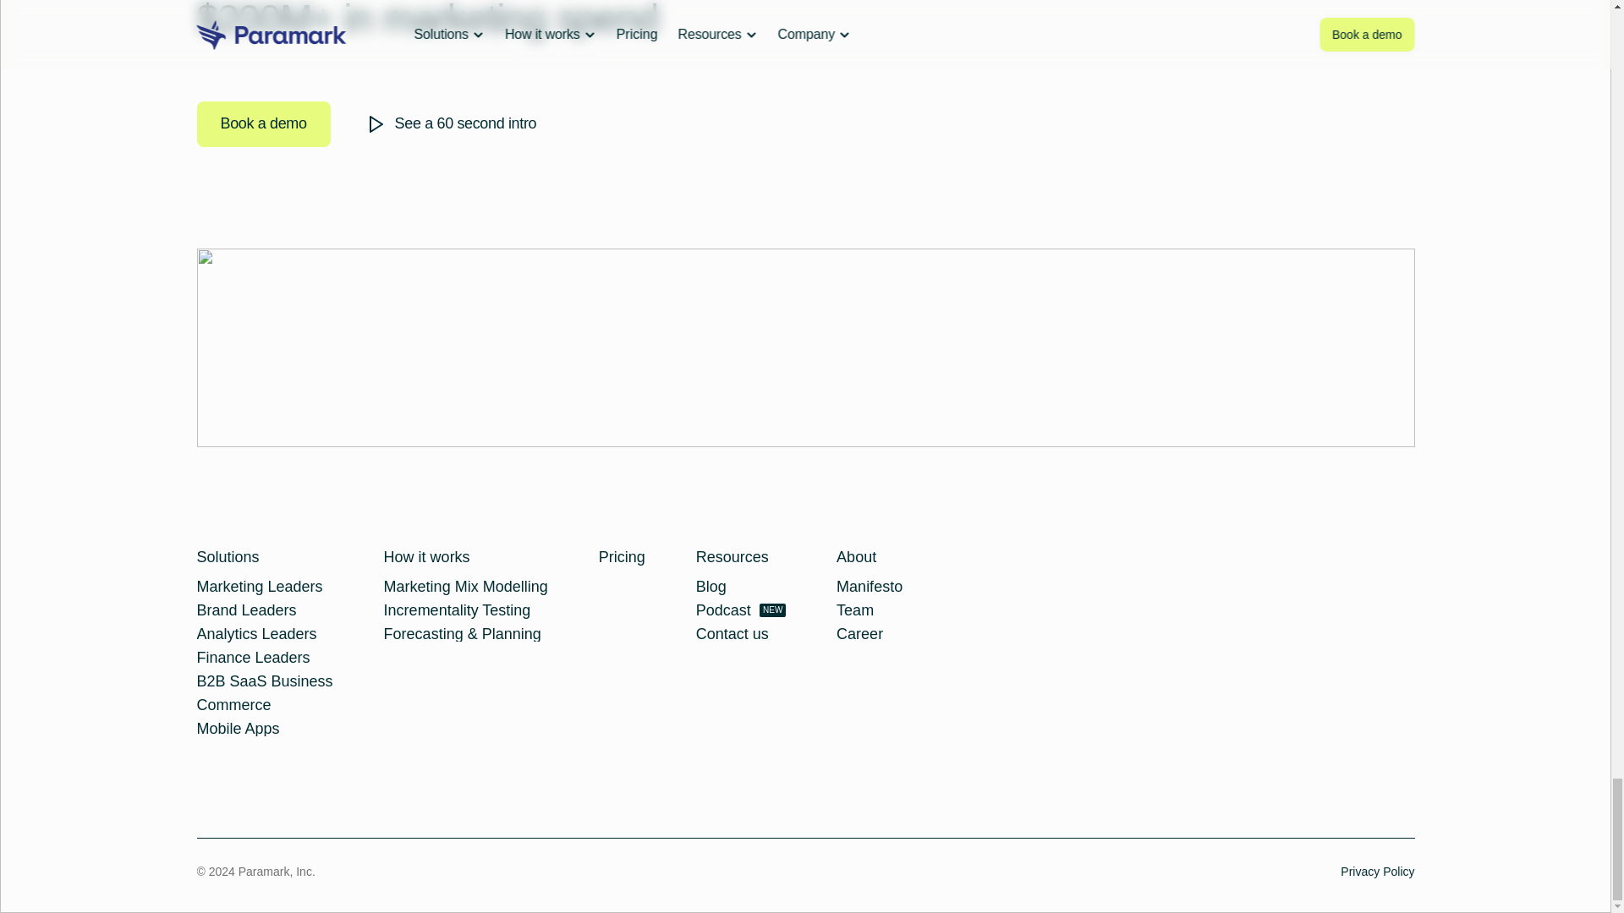  I want to click on Brand Leaders, so click(245, 610).